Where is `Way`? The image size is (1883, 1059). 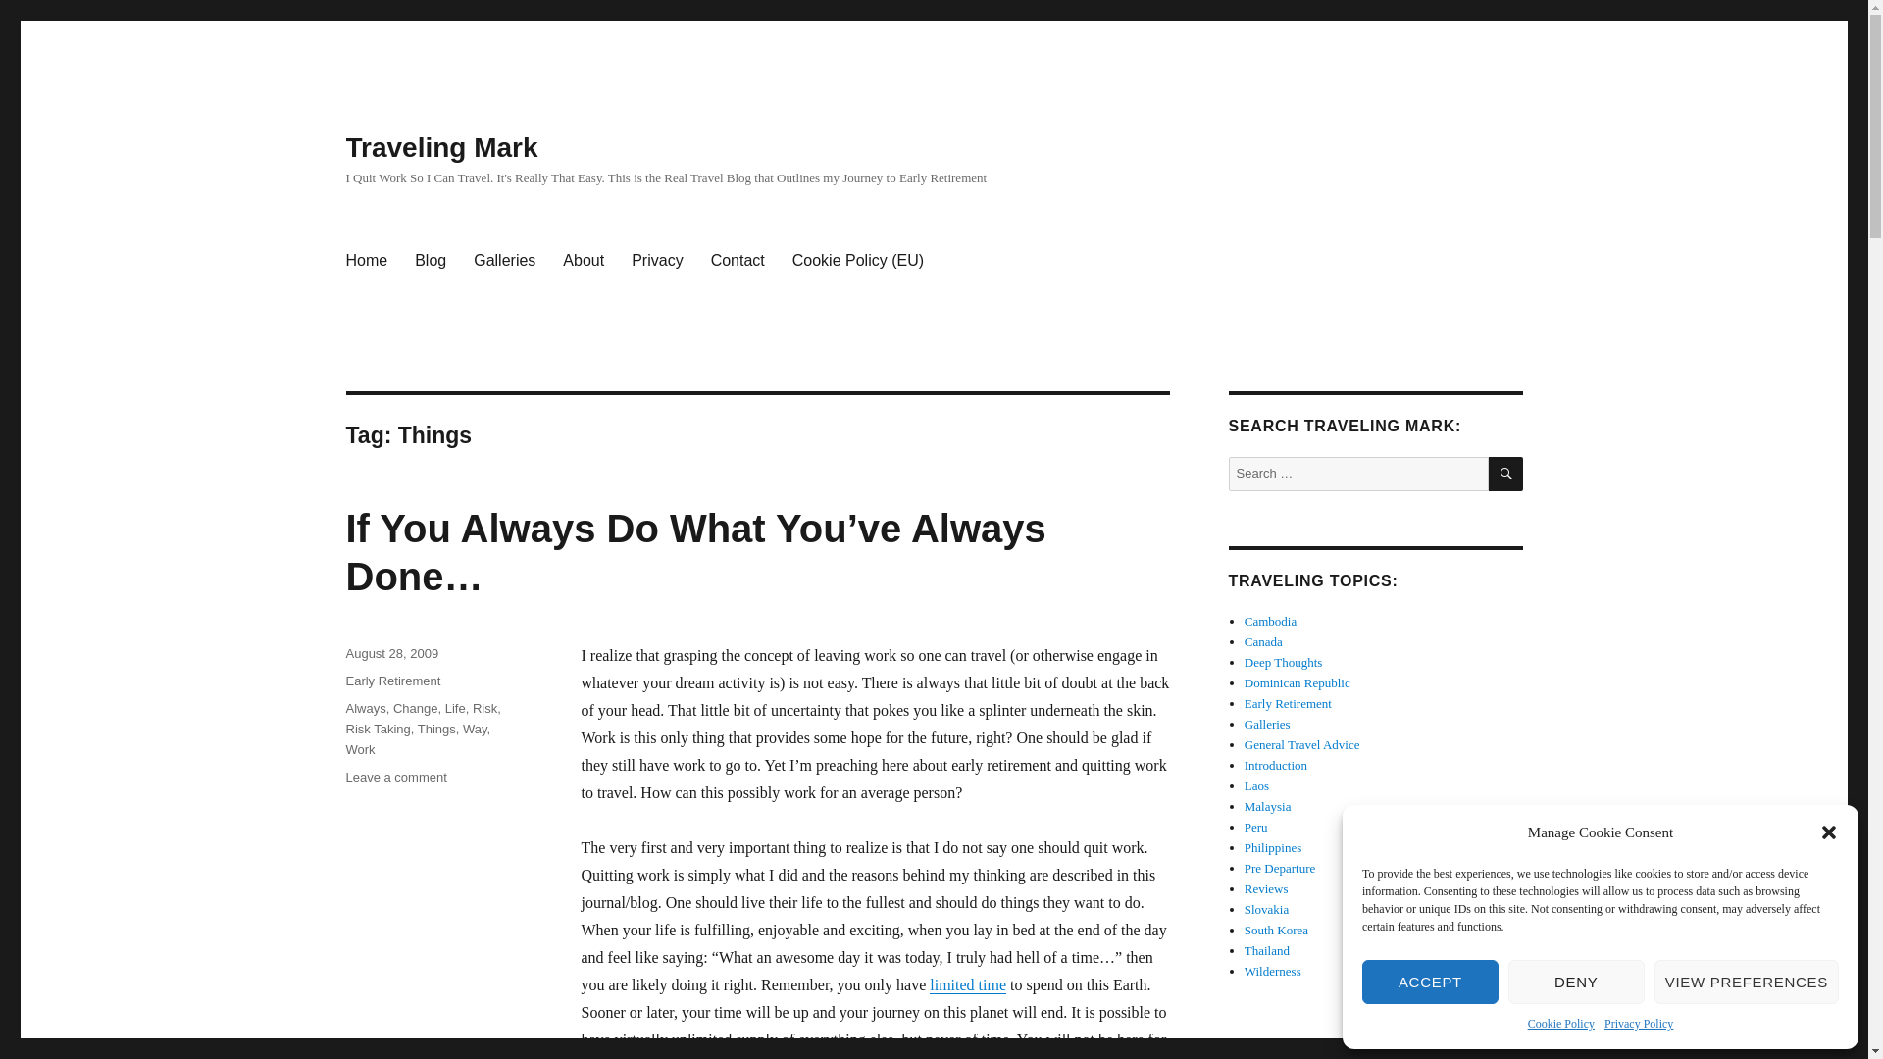
Way is located at coordinates (475, 728).